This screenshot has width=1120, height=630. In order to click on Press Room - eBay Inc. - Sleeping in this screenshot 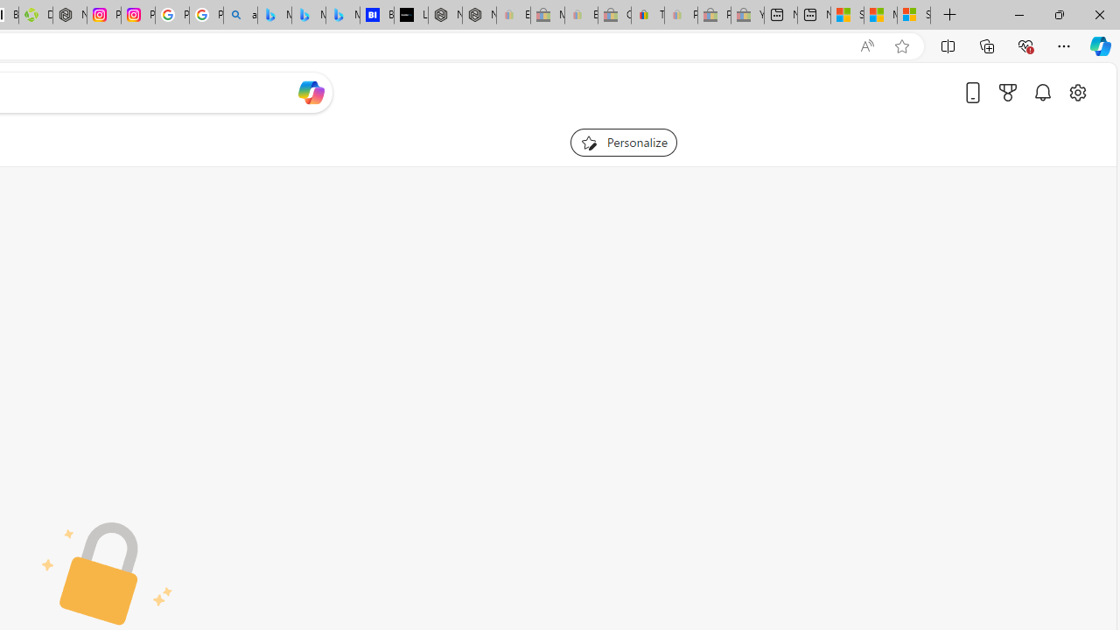, I will do `click(714, 16)`.